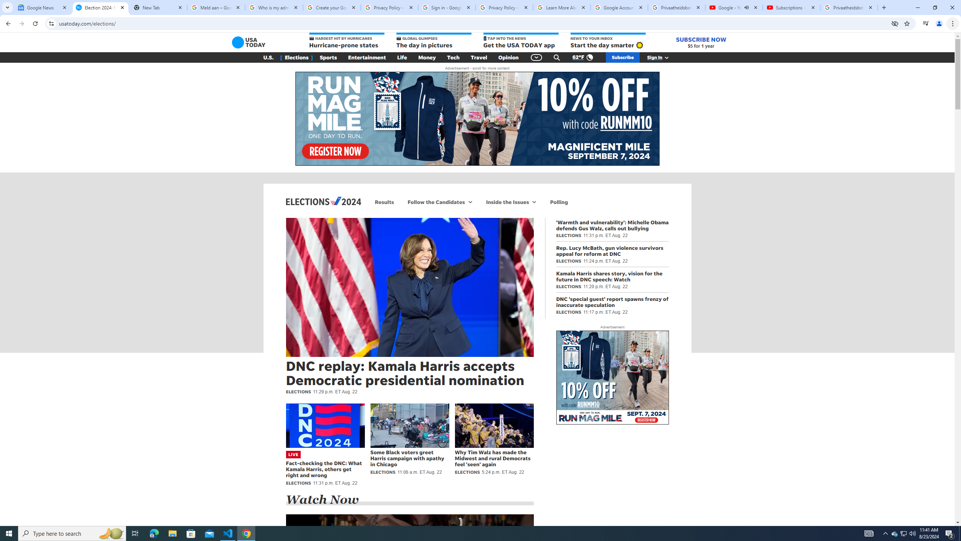  I want to click on Google Account, so click(619, 8).